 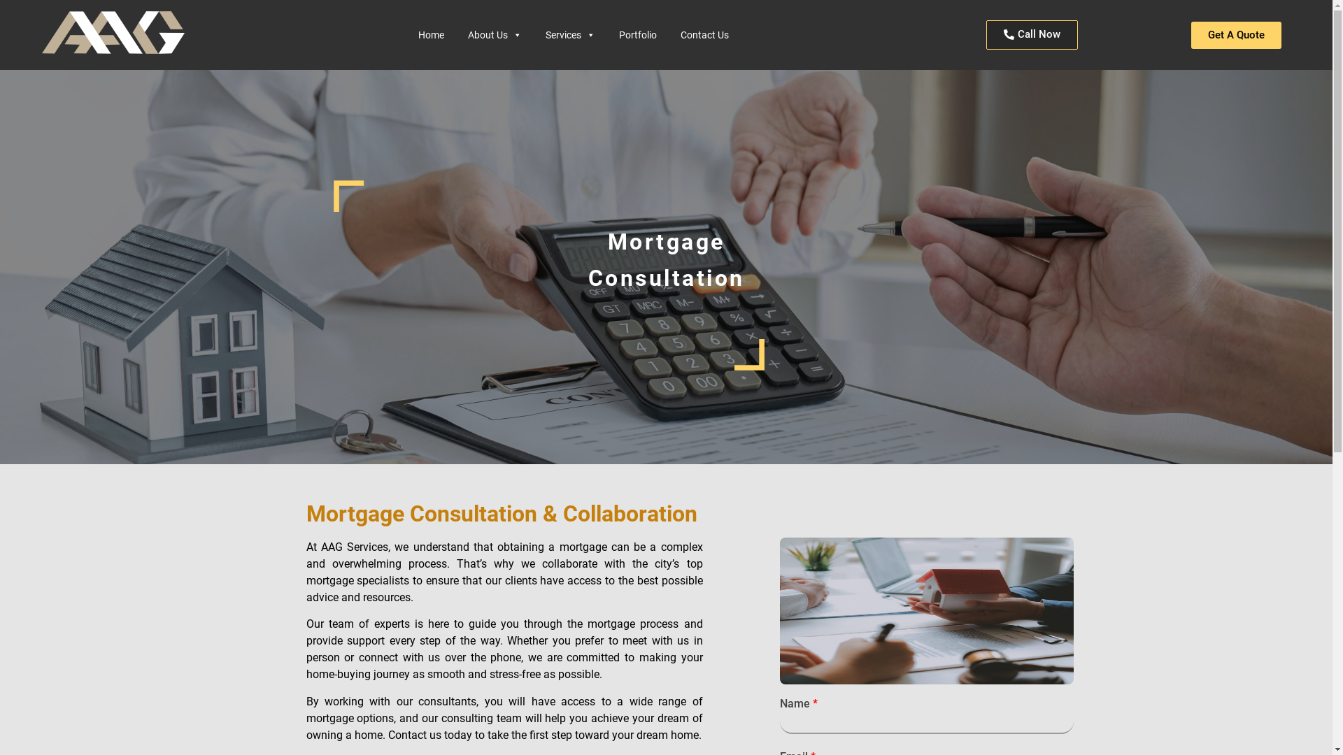 What do you see at coordinates (705, 35) in the screenshot?
I see `Contact Us` at bounding box center [705, 35].